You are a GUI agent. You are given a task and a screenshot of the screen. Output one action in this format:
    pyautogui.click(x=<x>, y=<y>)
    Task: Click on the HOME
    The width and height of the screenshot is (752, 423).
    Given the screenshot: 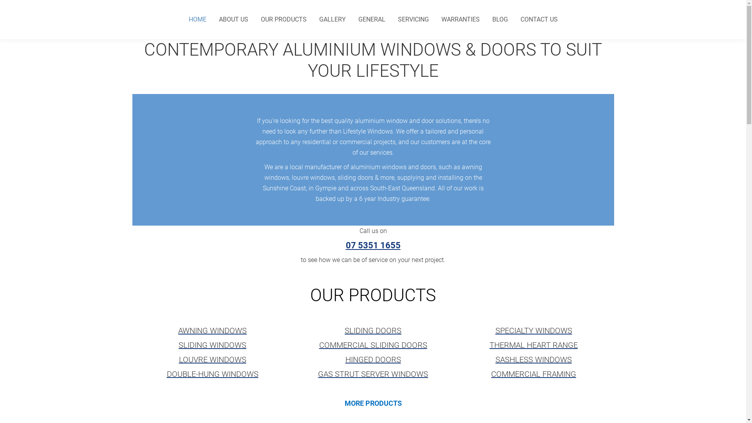 What is the action you would take?
    pyautogui.click(x=197, y=20)
    